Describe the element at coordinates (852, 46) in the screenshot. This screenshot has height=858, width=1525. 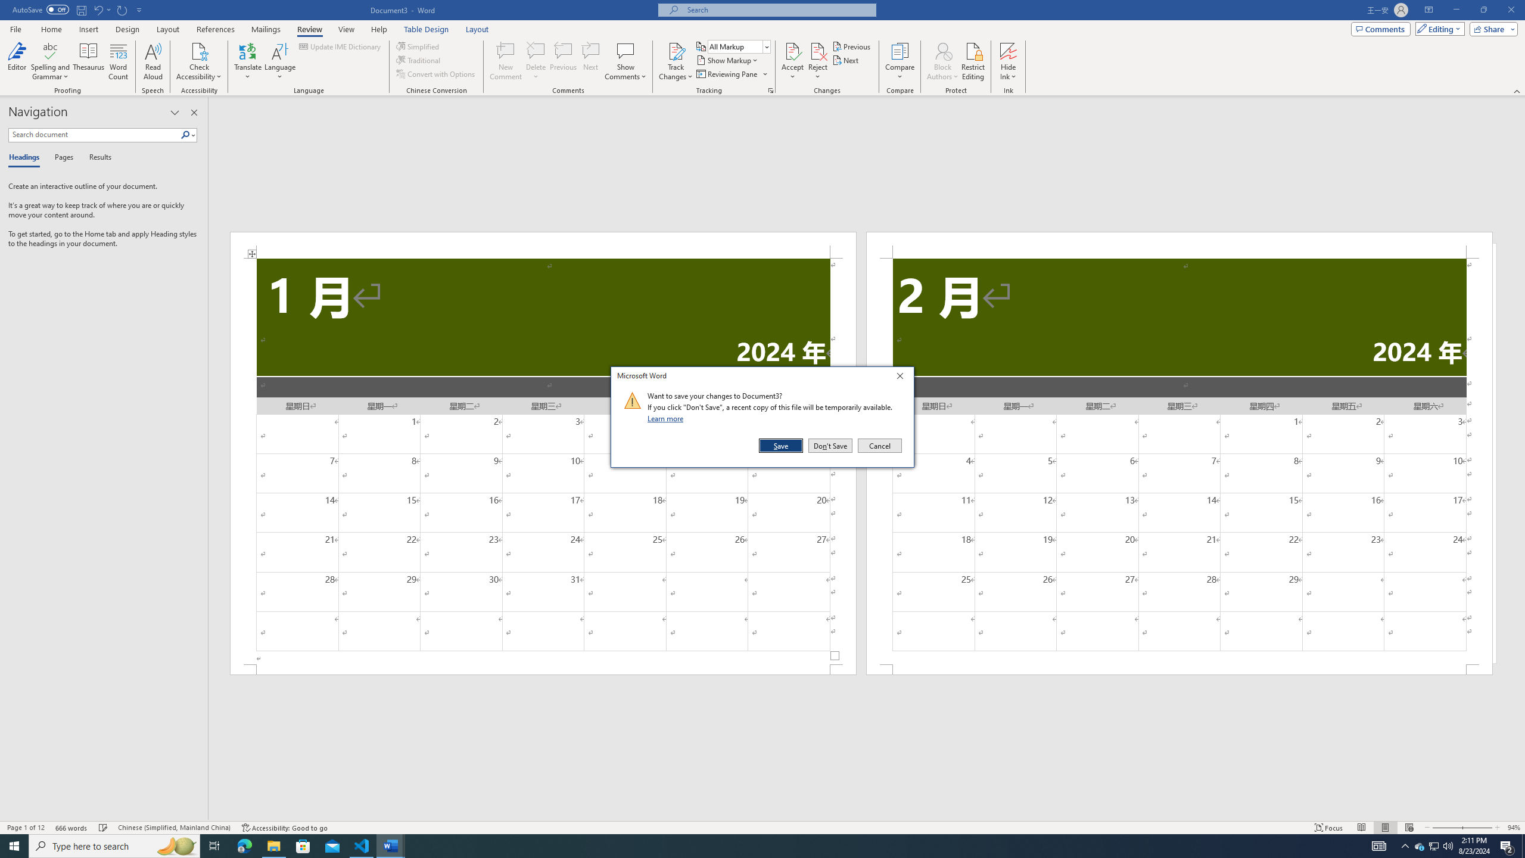
I see `Previous` at that location.